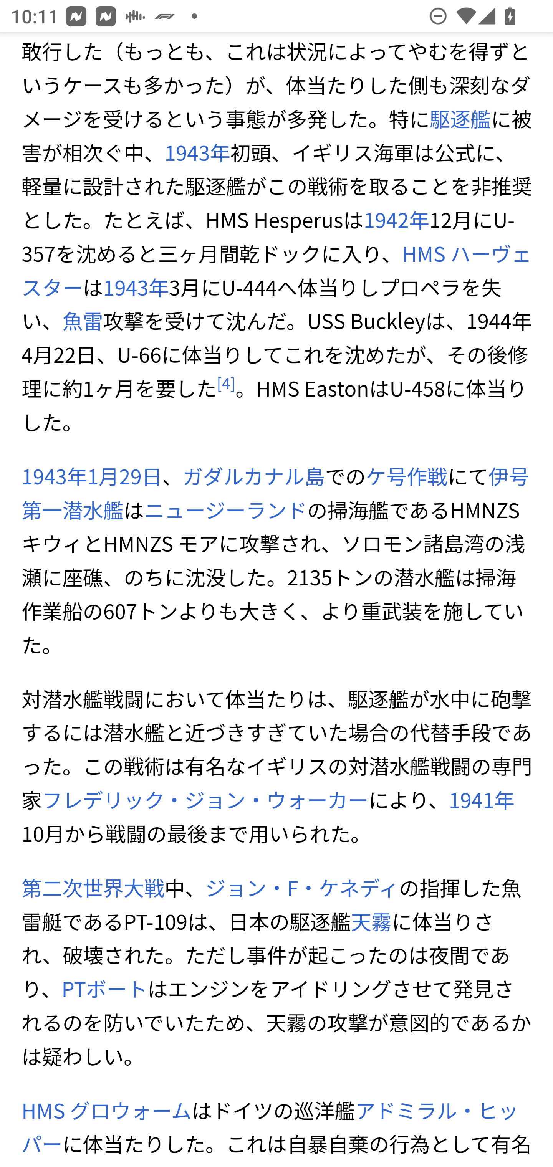  I want to click on ニュージーランド, so click(225, 510).